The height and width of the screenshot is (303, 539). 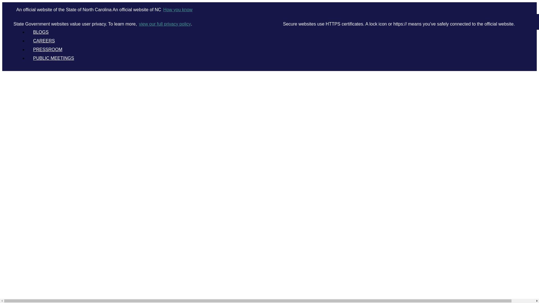 I want to click on NC.GOV, so click(x=39, y=23).